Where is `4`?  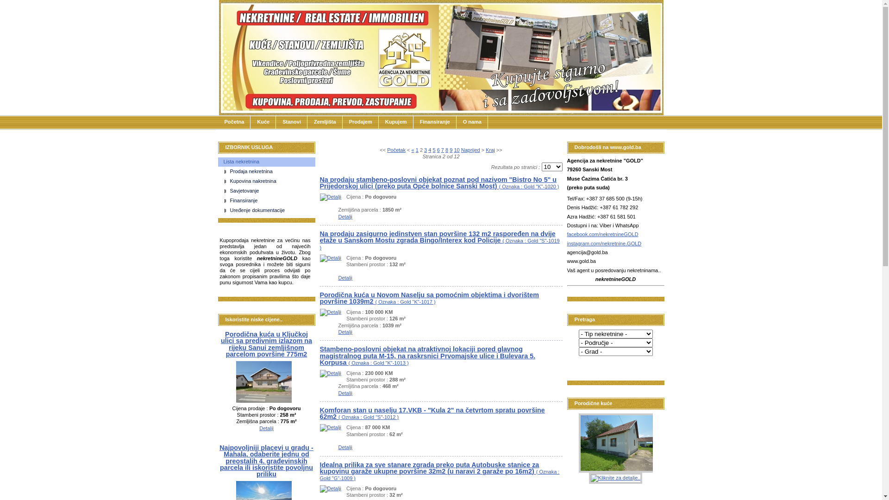 4 is located at coordinates (430, 150).